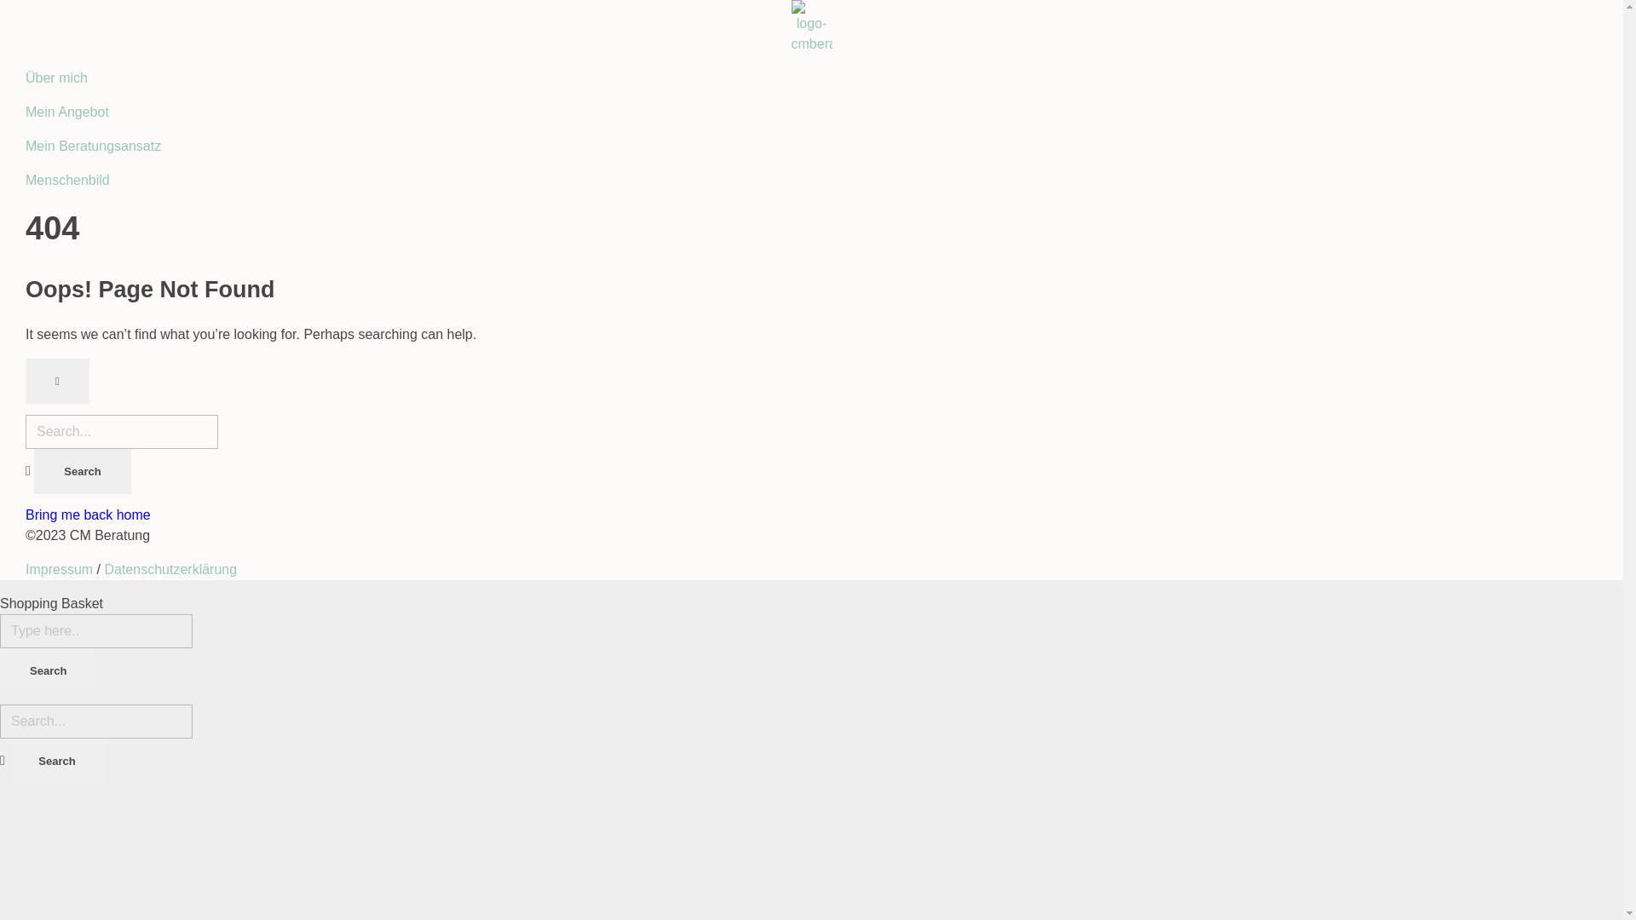 The height and width of the screenshot is (920, 1636). I want to click on Search, so click(56, 762).